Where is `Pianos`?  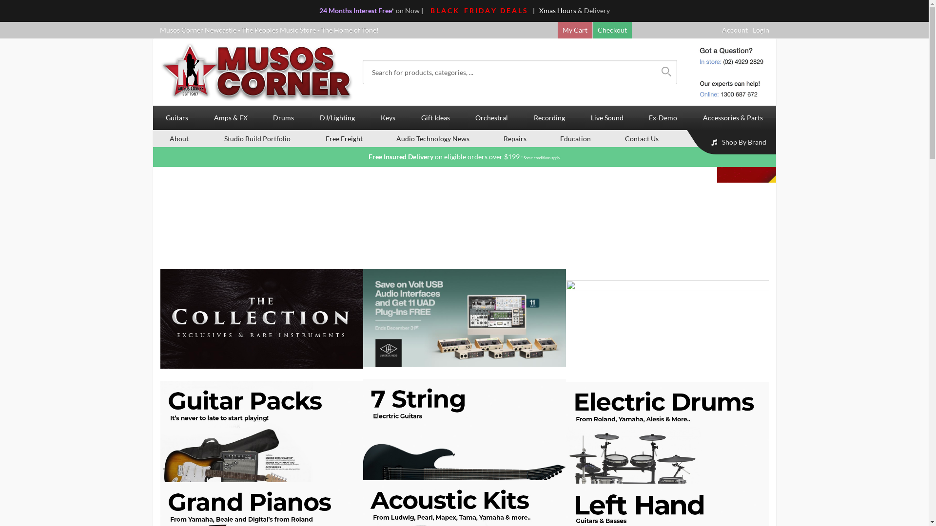
Pianos is located at coordinates (21, 123).